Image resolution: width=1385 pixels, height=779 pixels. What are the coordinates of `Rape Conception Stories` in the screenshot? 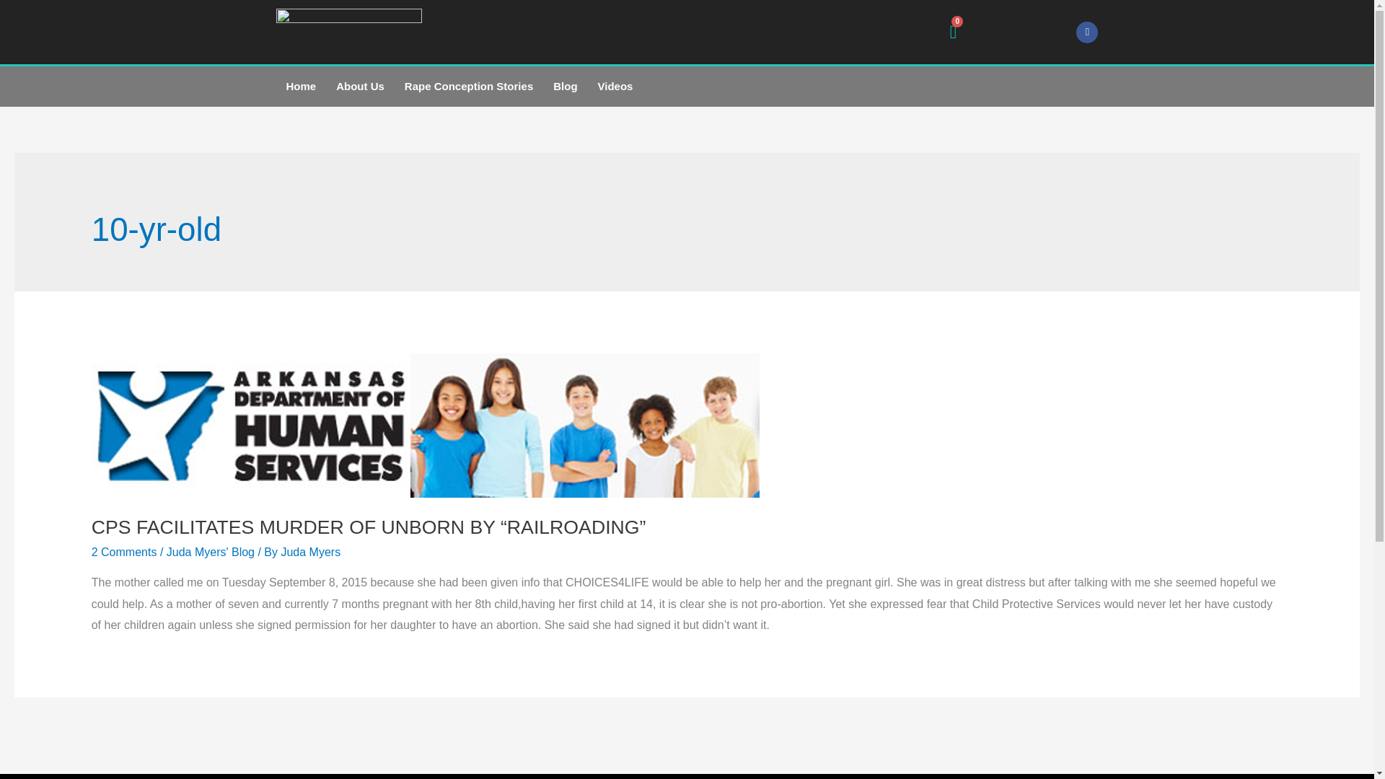 It's located at (469, 86).